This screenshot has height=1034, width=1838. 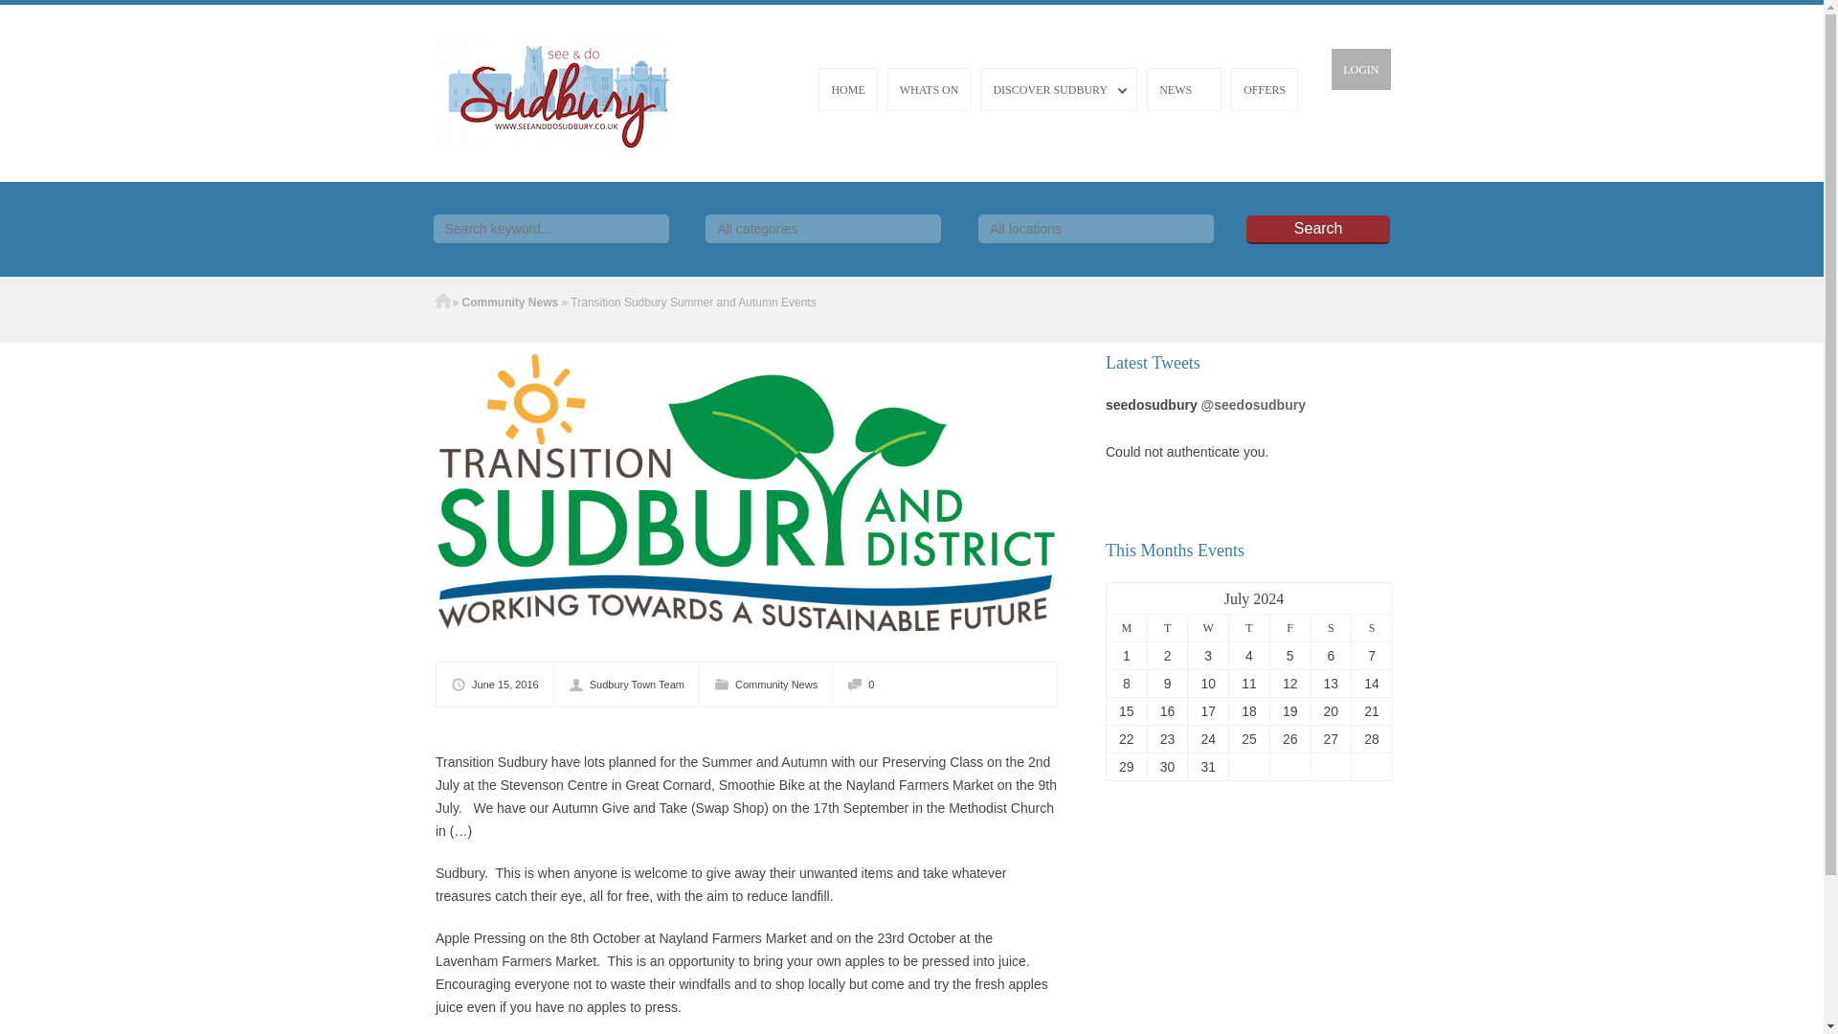 What do you see at coordinates (502, 684) in the screenshot?
I see `June 15, 2016` at bounding box center [502, 684].